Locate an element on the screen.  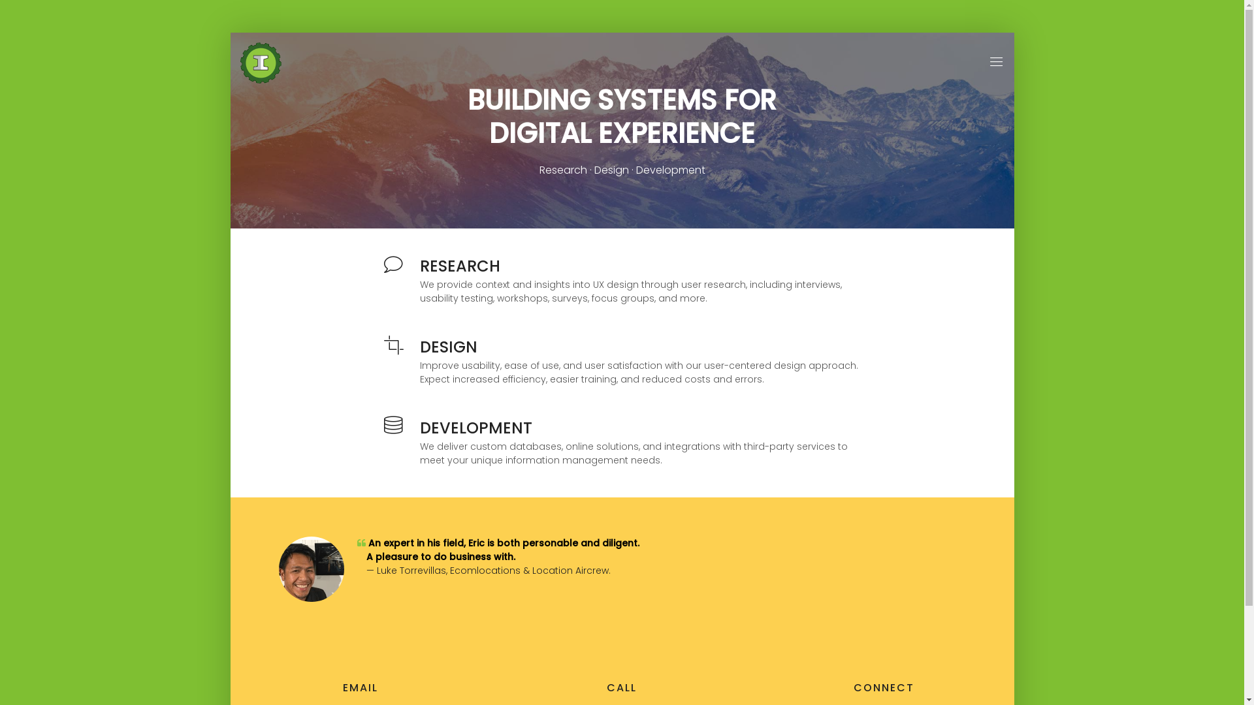
CONTACT is located at coordinates (963, 70).